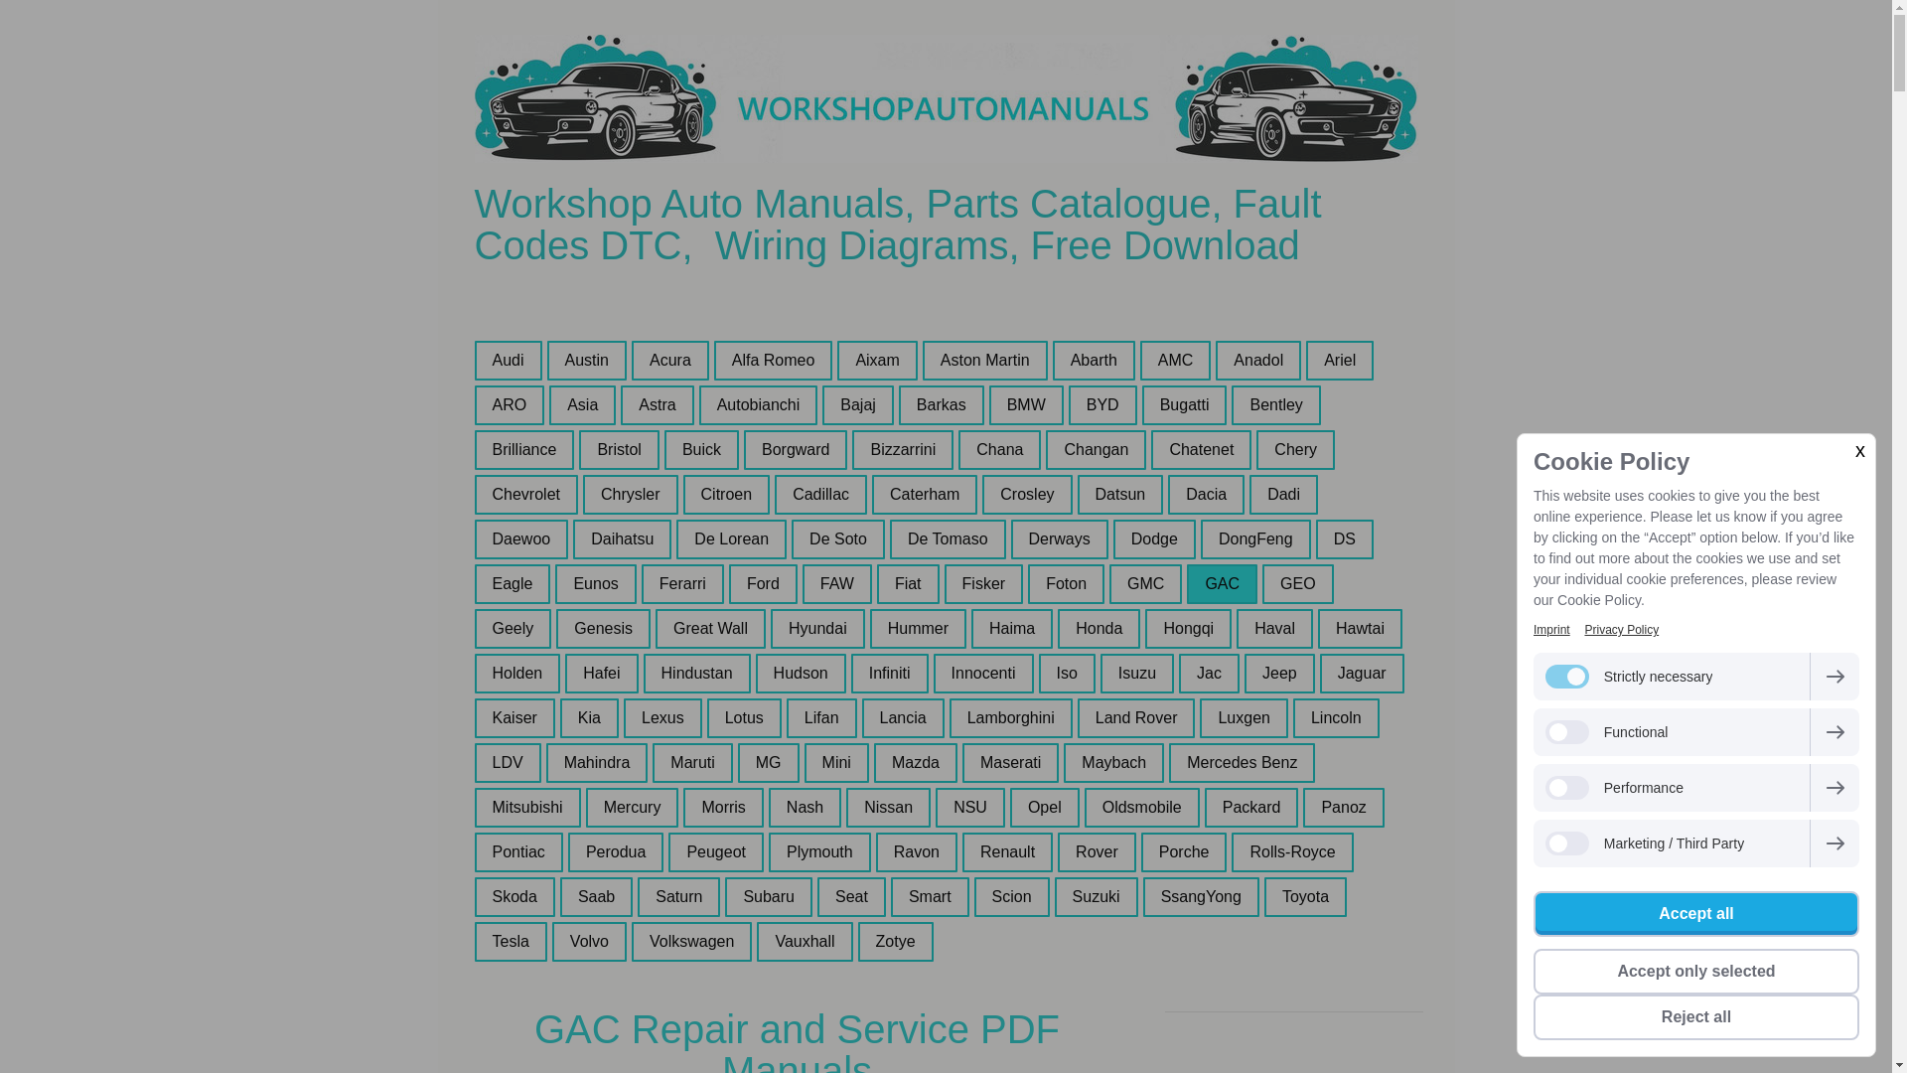 This screenshot has width=1907, height=1073. I want to click on Borgward, so click(795, 449).